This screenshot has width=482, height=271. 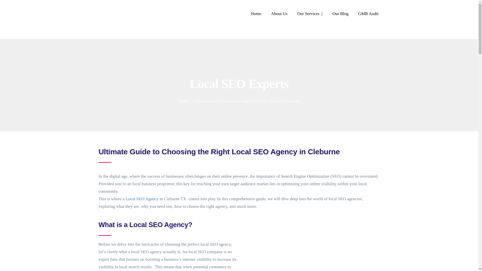 I want to click on GMB Audit, so click(x=368, y=14).